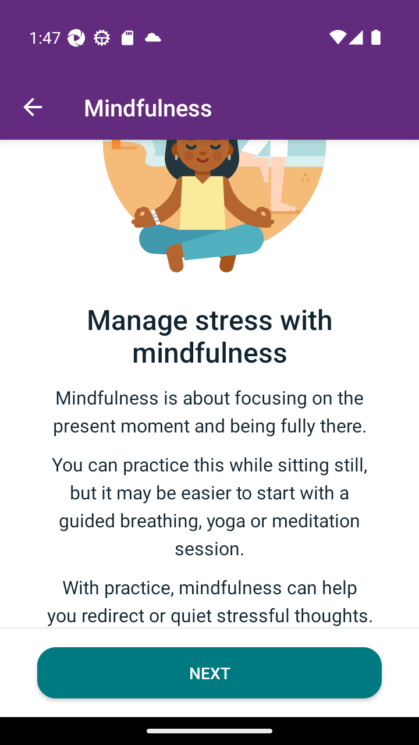 Image resolution: width=419 pixels, height=745 pixels. I want to click on Navigate up, so click(33, 107).